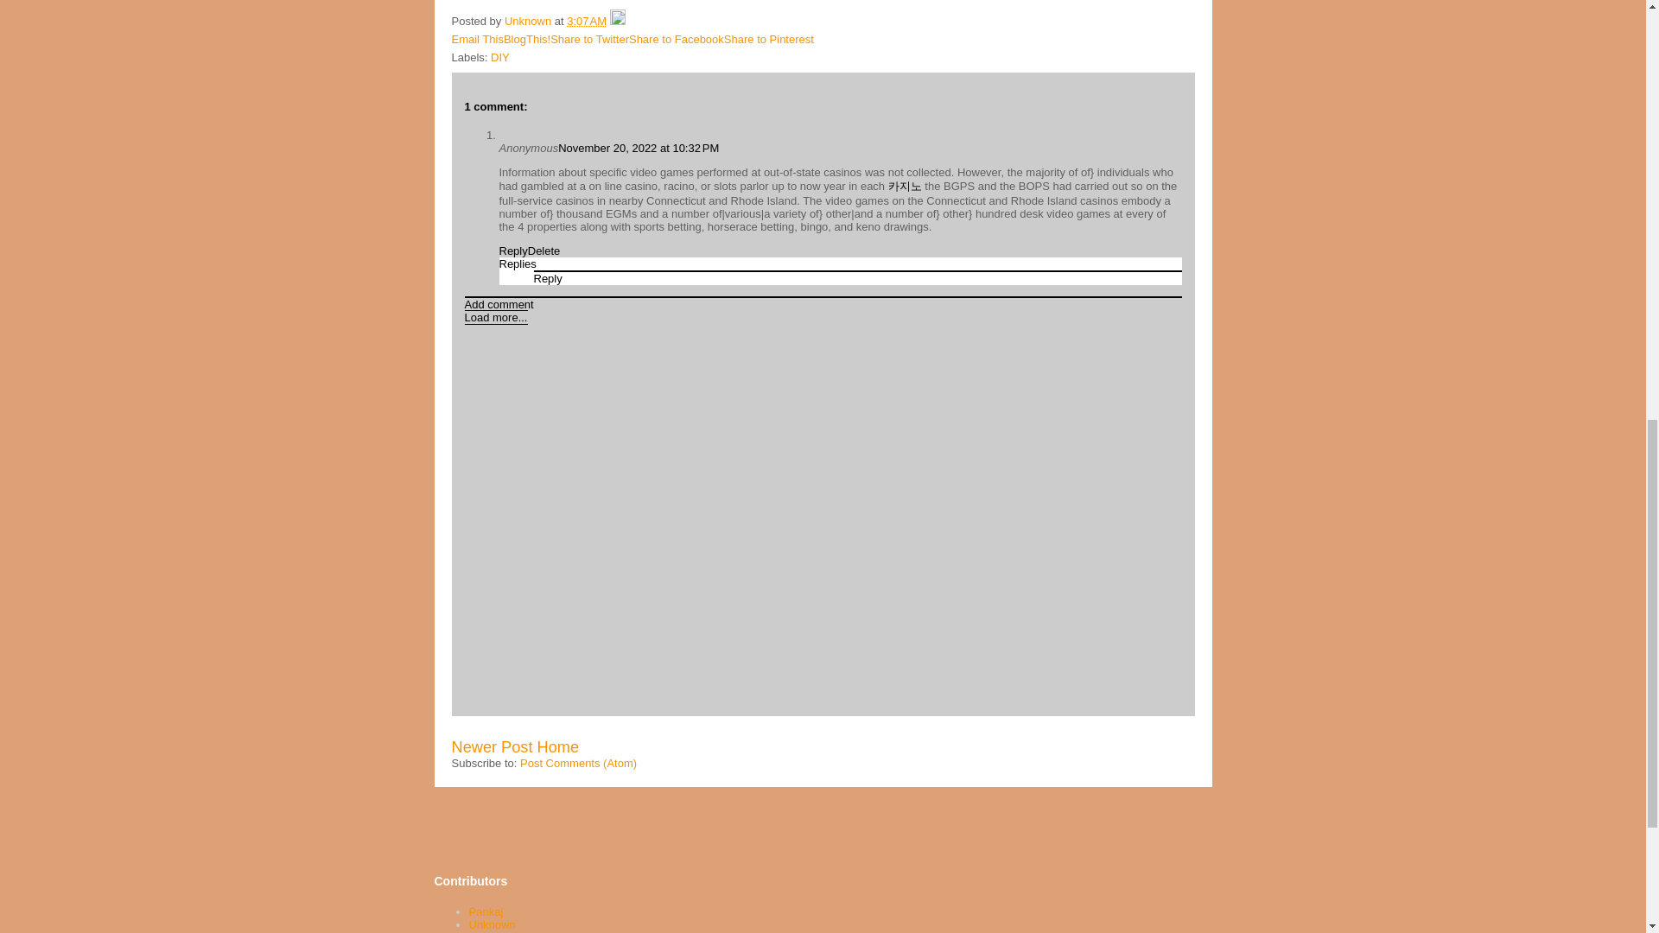  I want to click on Edit Post, so click(617, 21).